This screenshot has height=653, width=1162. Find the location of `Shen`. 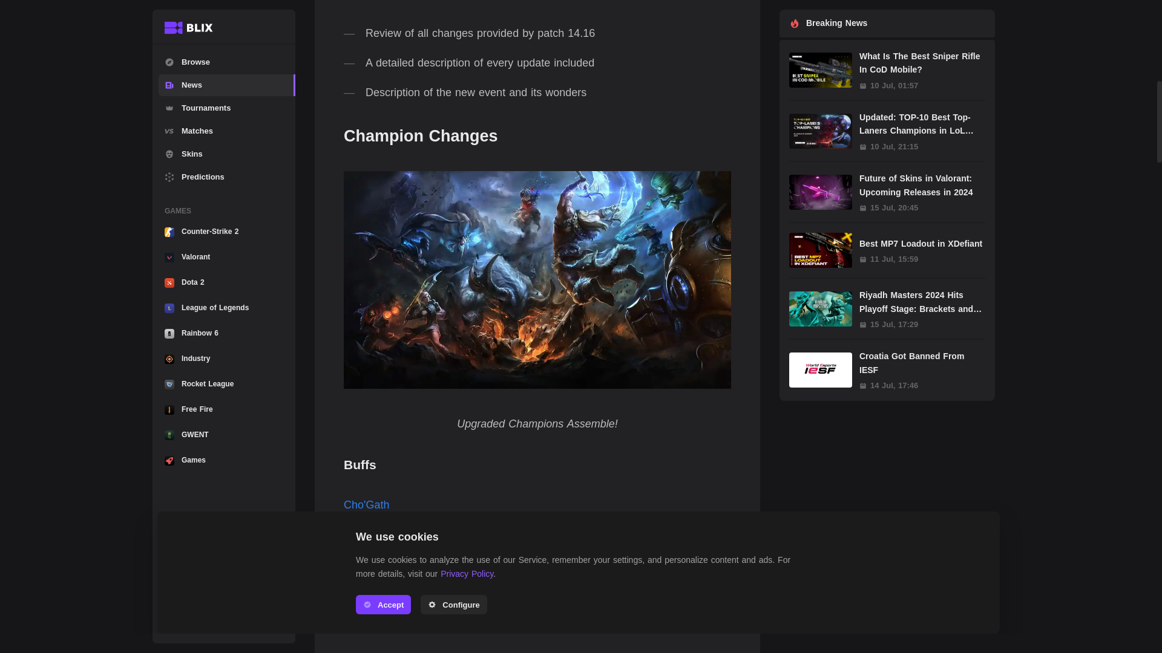

Shen is located at coordinates (356, 623).